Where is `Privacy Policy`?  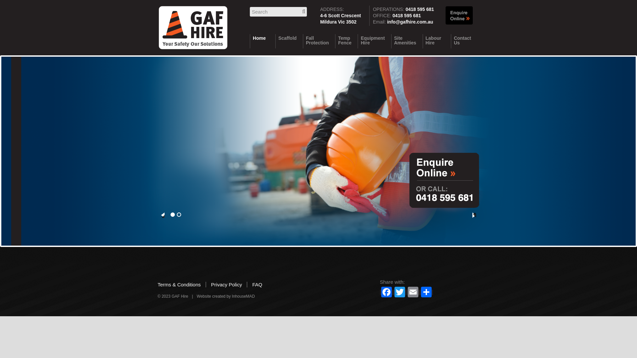 Privacy Policy is located at coordinates (227, 284).